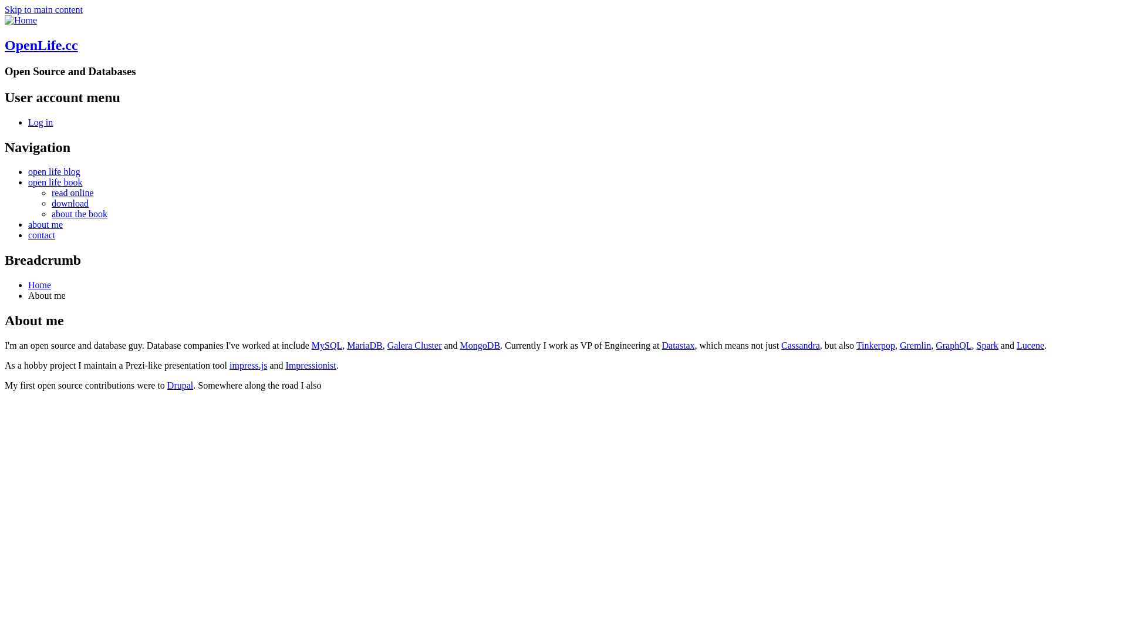 The image size is (1127, 634). Describe the element at coordinates (73, 193) in the screenshot. I see `read online` at that location.